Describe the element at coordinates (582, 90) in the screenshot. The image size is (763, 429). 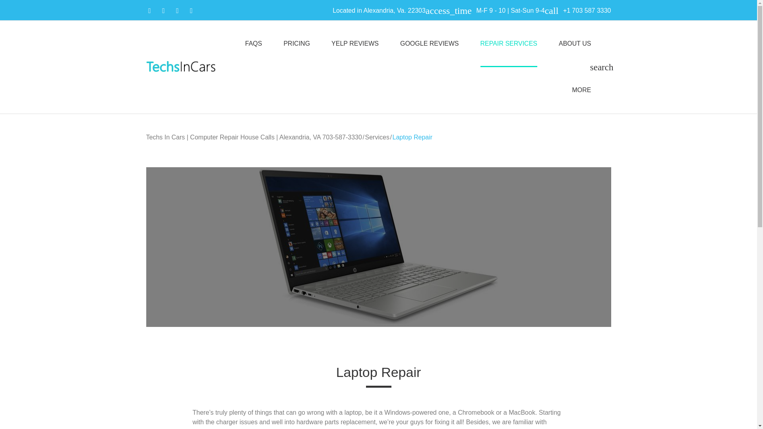
I see `MORE` at that location.